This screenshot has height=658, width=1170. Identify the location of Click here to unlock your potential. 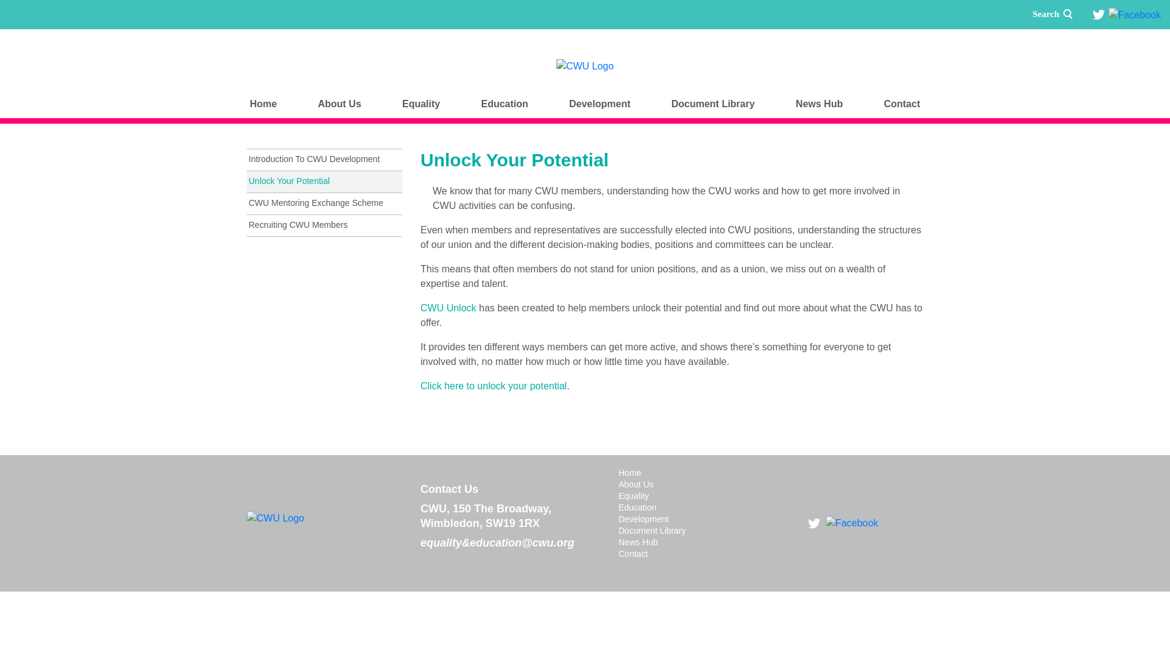
(493, 386).